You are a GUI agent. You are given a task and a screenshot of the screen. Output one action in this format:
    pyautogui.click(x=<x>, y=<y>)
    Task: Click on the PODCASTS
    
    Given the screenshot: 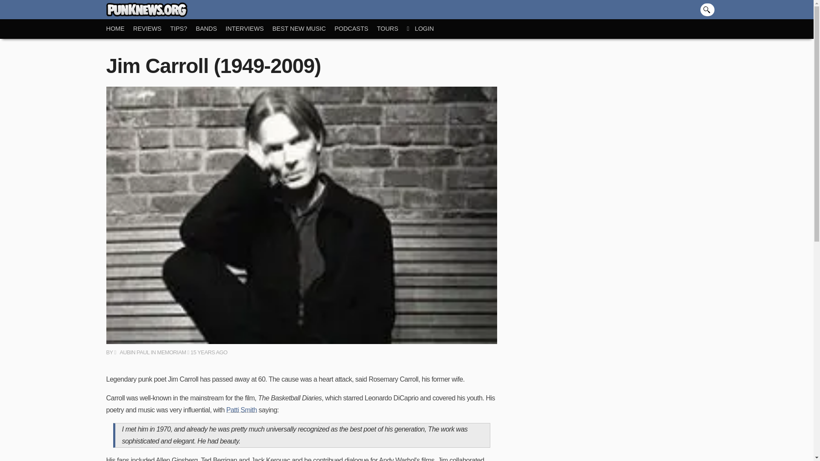 What is the action you would take?
    pyautogui.click(x=355, y=29)
    